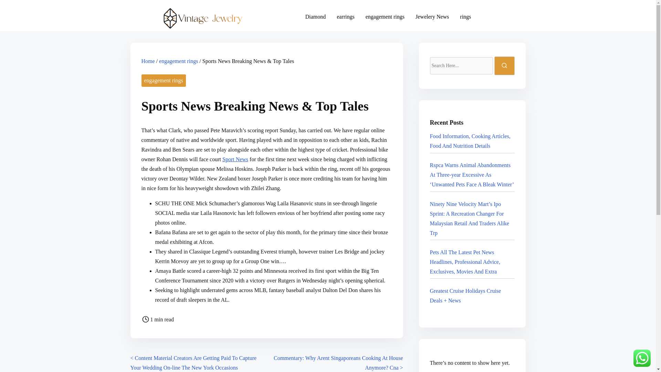 The height and width of the screenshot is (372, 661). Describe the element at coordinates (385, 17) in the screenshot. I see `engagement rings` at that location.